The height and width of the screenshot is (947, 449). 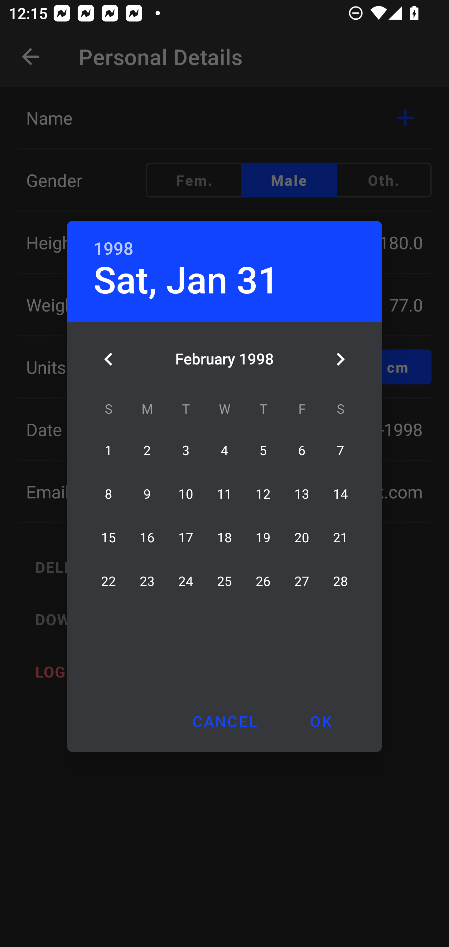 What do you see at coordinates (186, 538) in the screenshot?
I see `17 17 February 1998` at bounding box center [186, 538].